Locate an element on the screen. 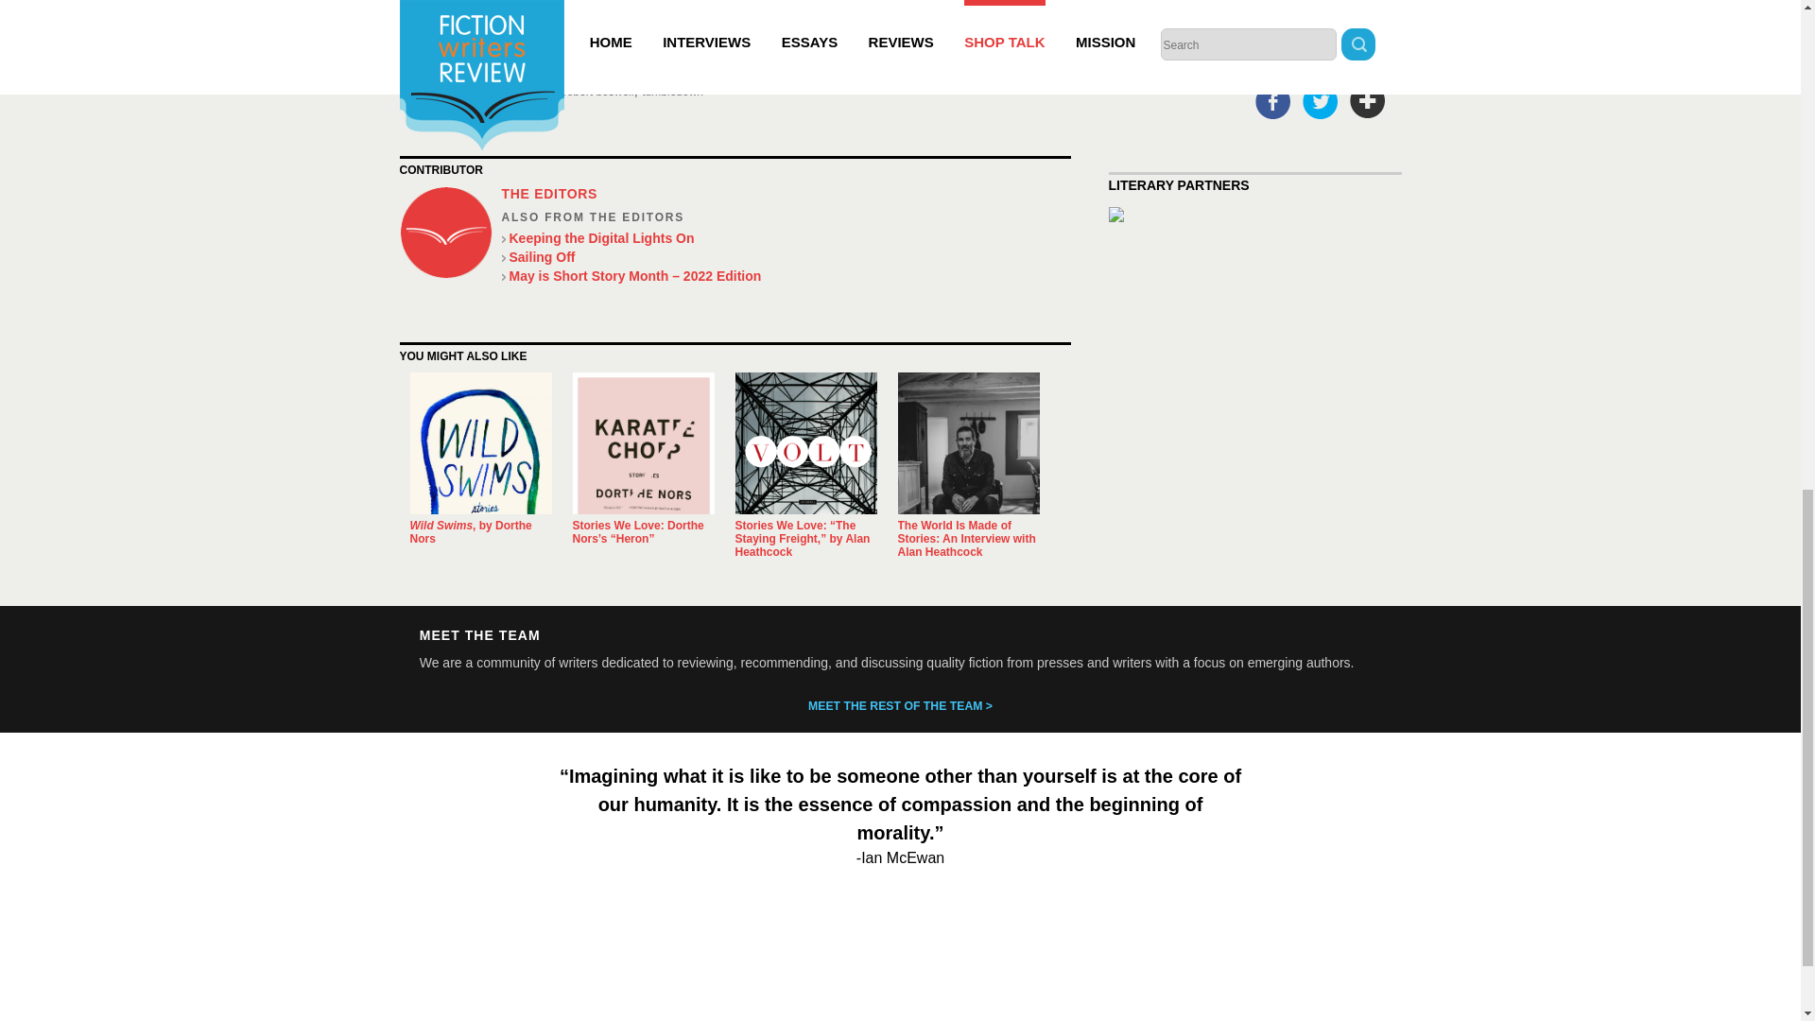  Sailing Off is located at coordinates (785, 257).